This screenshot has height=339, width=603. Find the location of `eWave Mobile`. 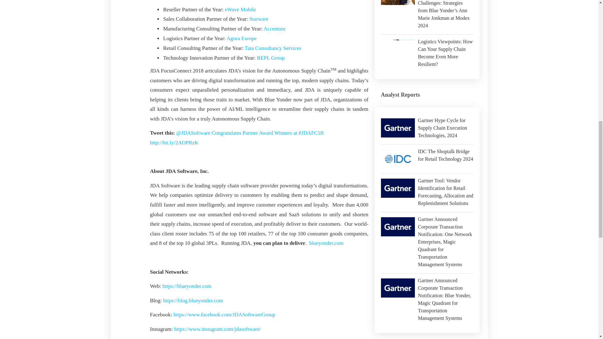

eWave Mobile is located at coordinates (240, 9).